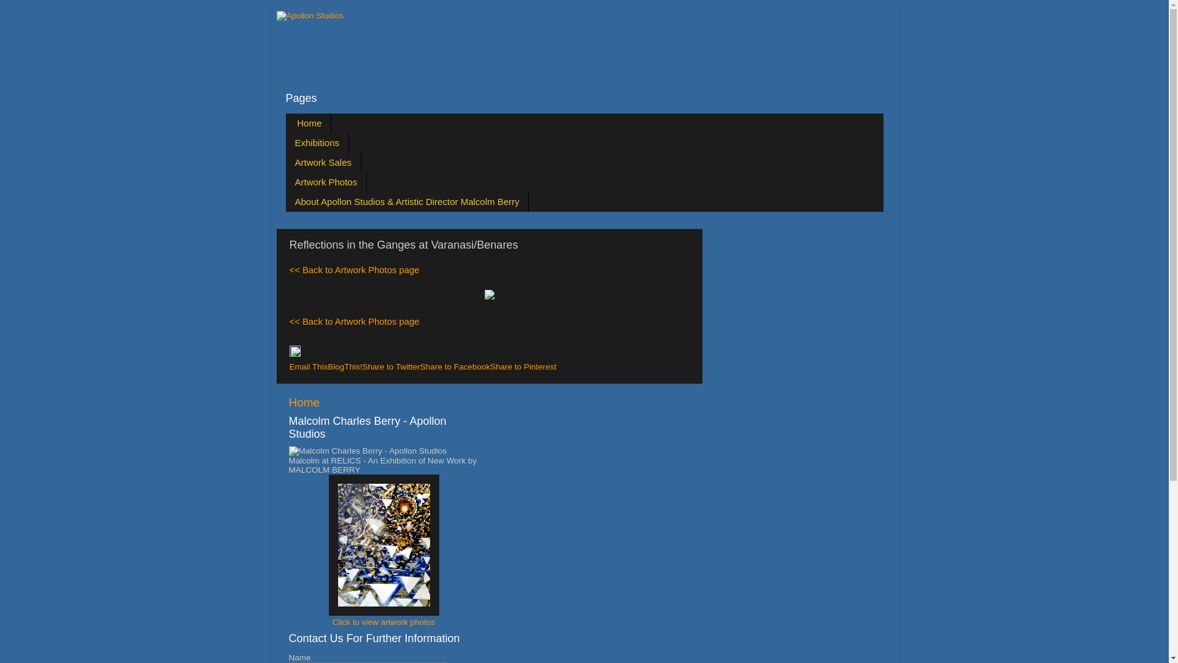  I want to click on Artwork Sales, so click(324, 162).